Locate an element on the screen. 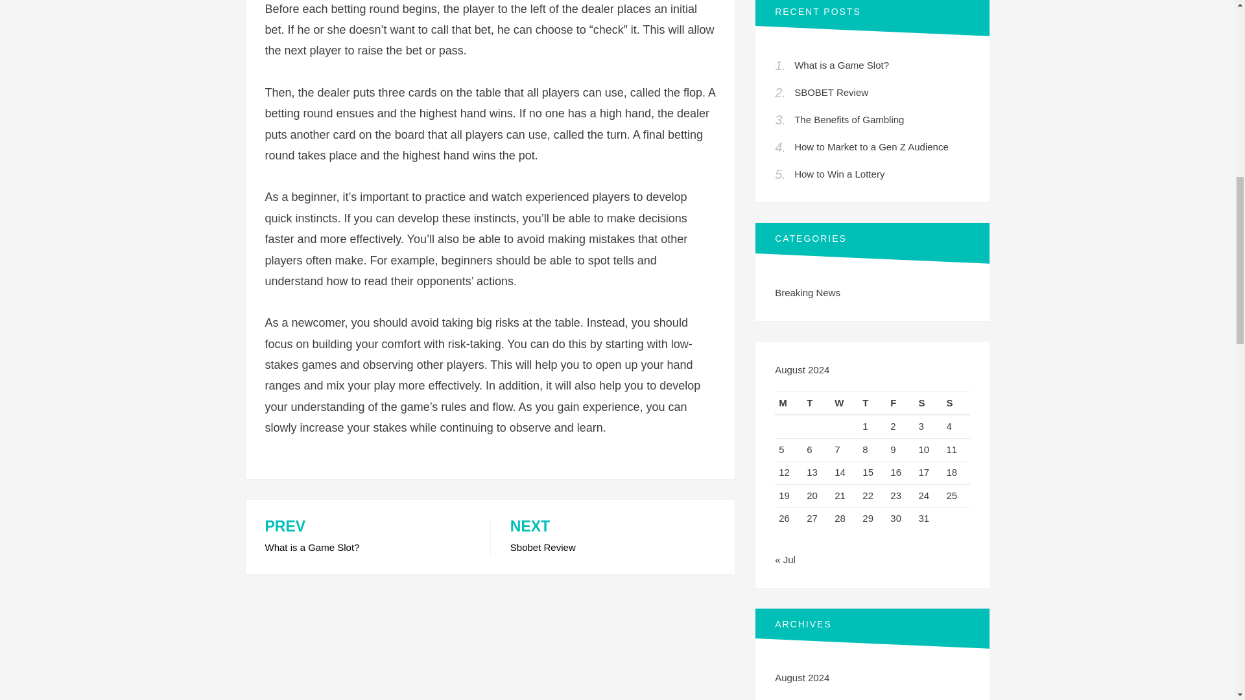  Breaking News is located at coordinates (807, 292).